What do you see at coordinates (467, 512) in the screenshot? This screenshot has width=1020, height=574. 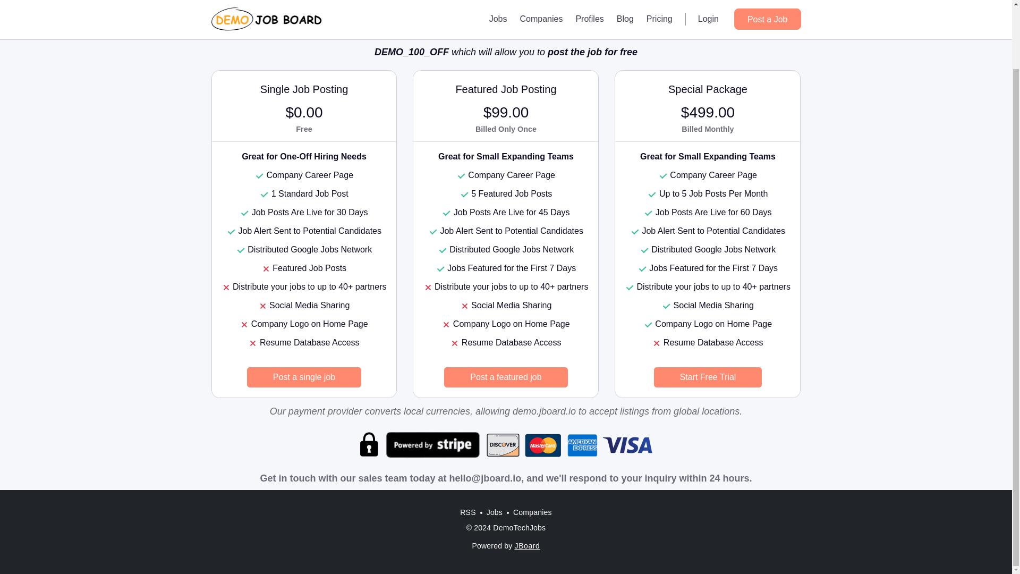 I see `RSS` at bounding box center [467, 512].